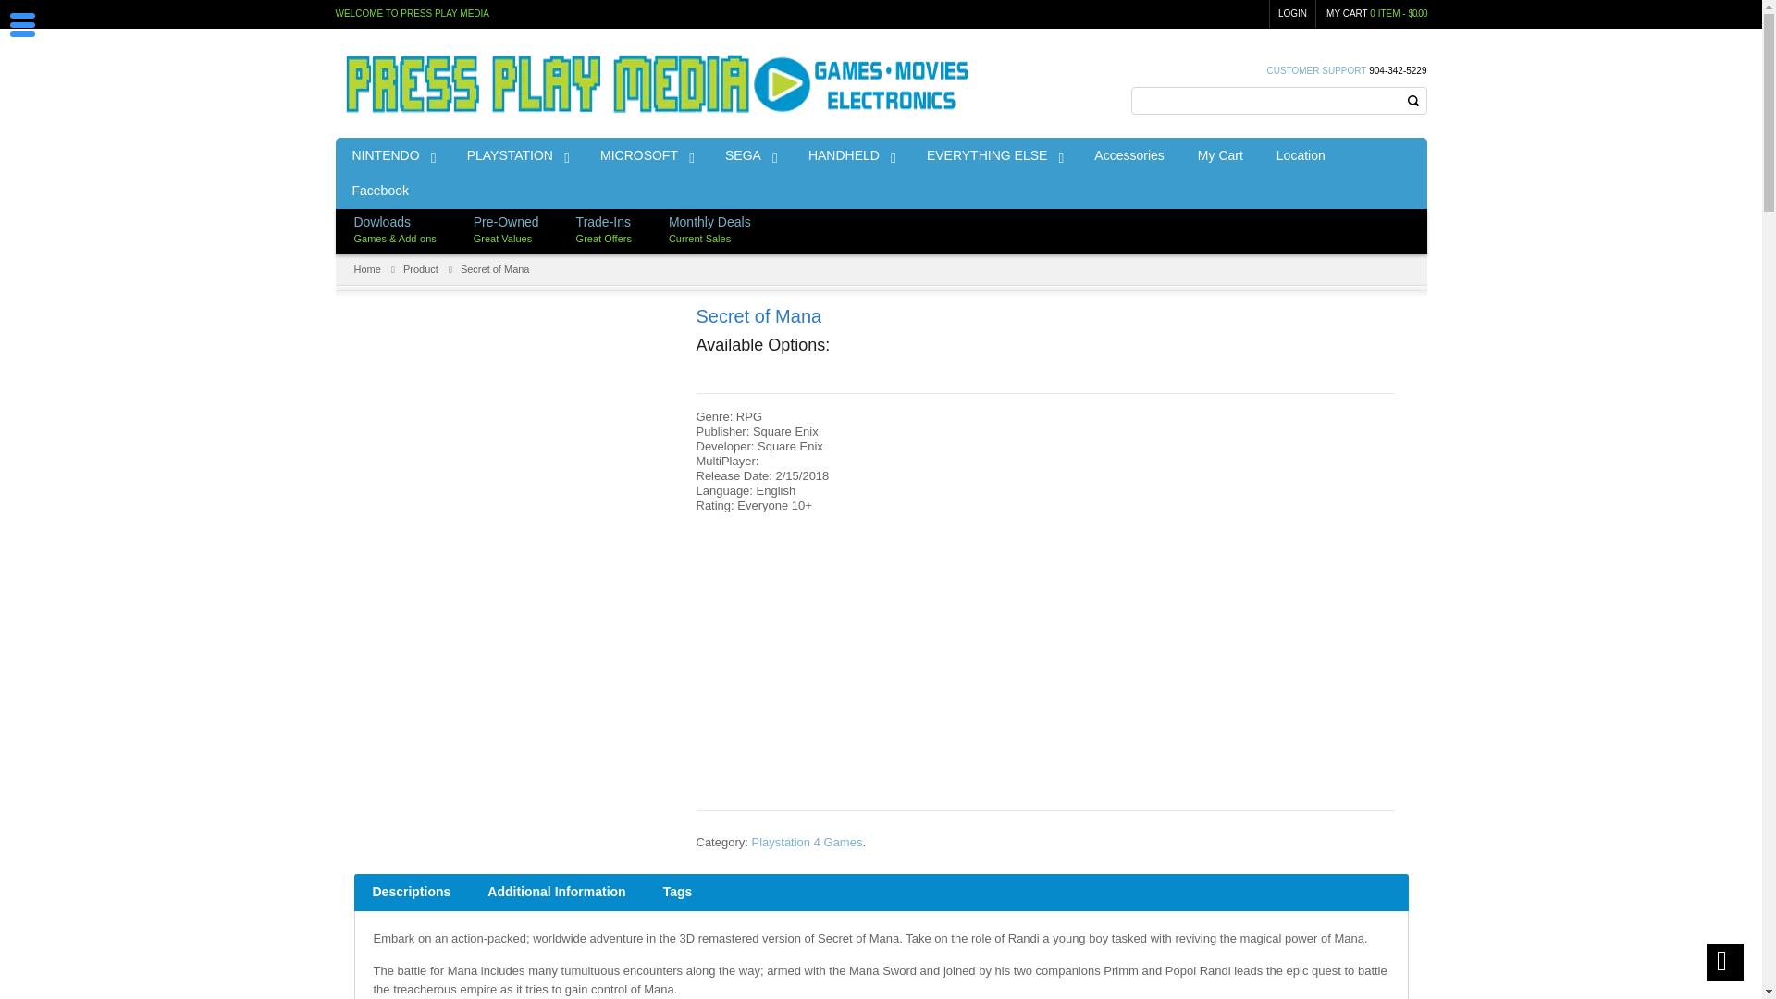 This screenshot has height=999, width=1776. What do you see at coordinates (1397, 217) in the screenshot?
I see `Facebook` at bounding box center [1397, 217].